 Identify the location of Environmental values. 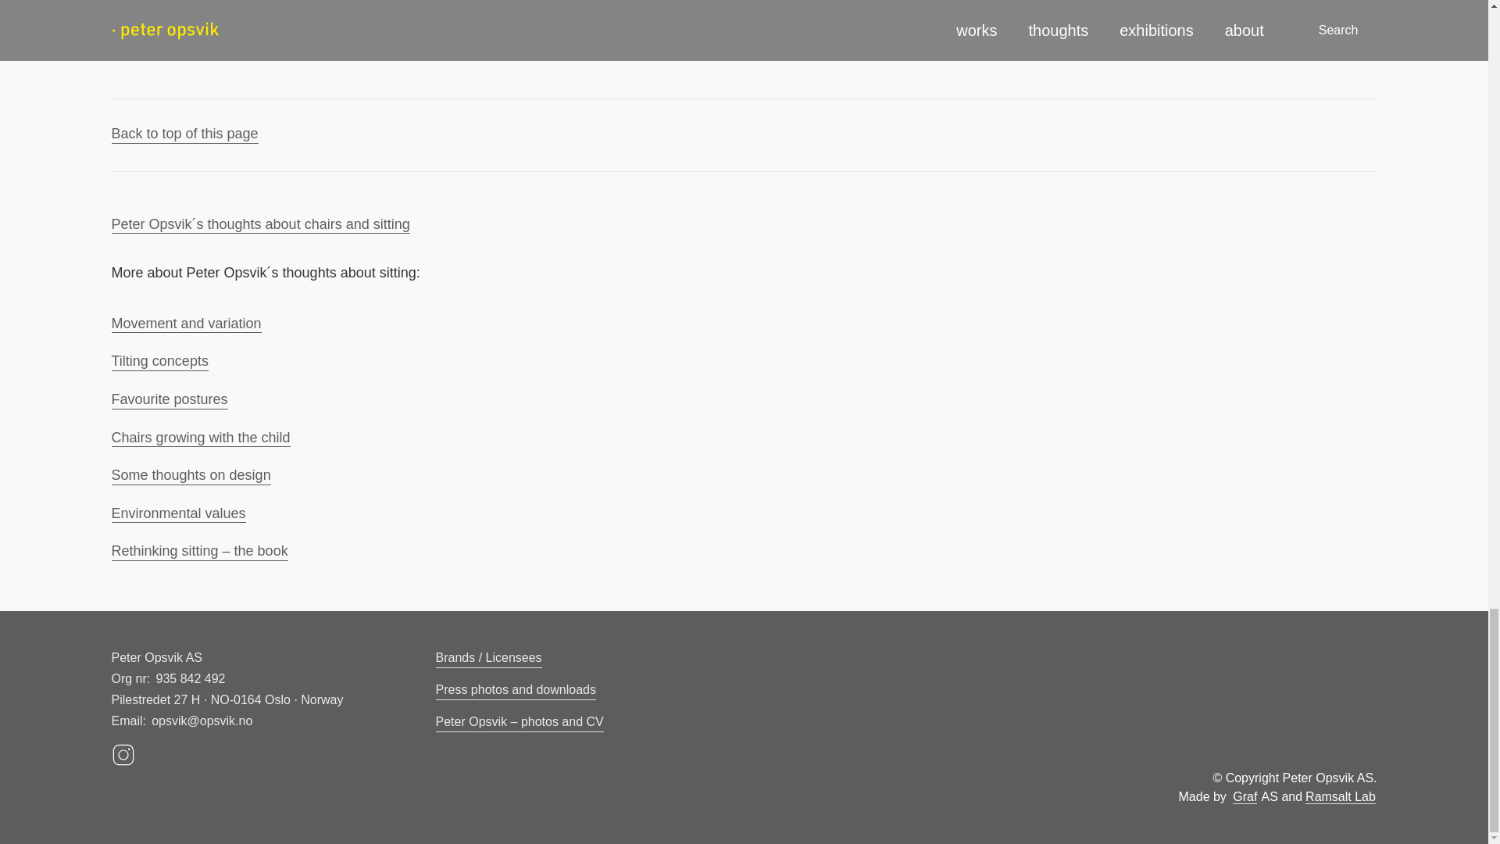
(178, 514).